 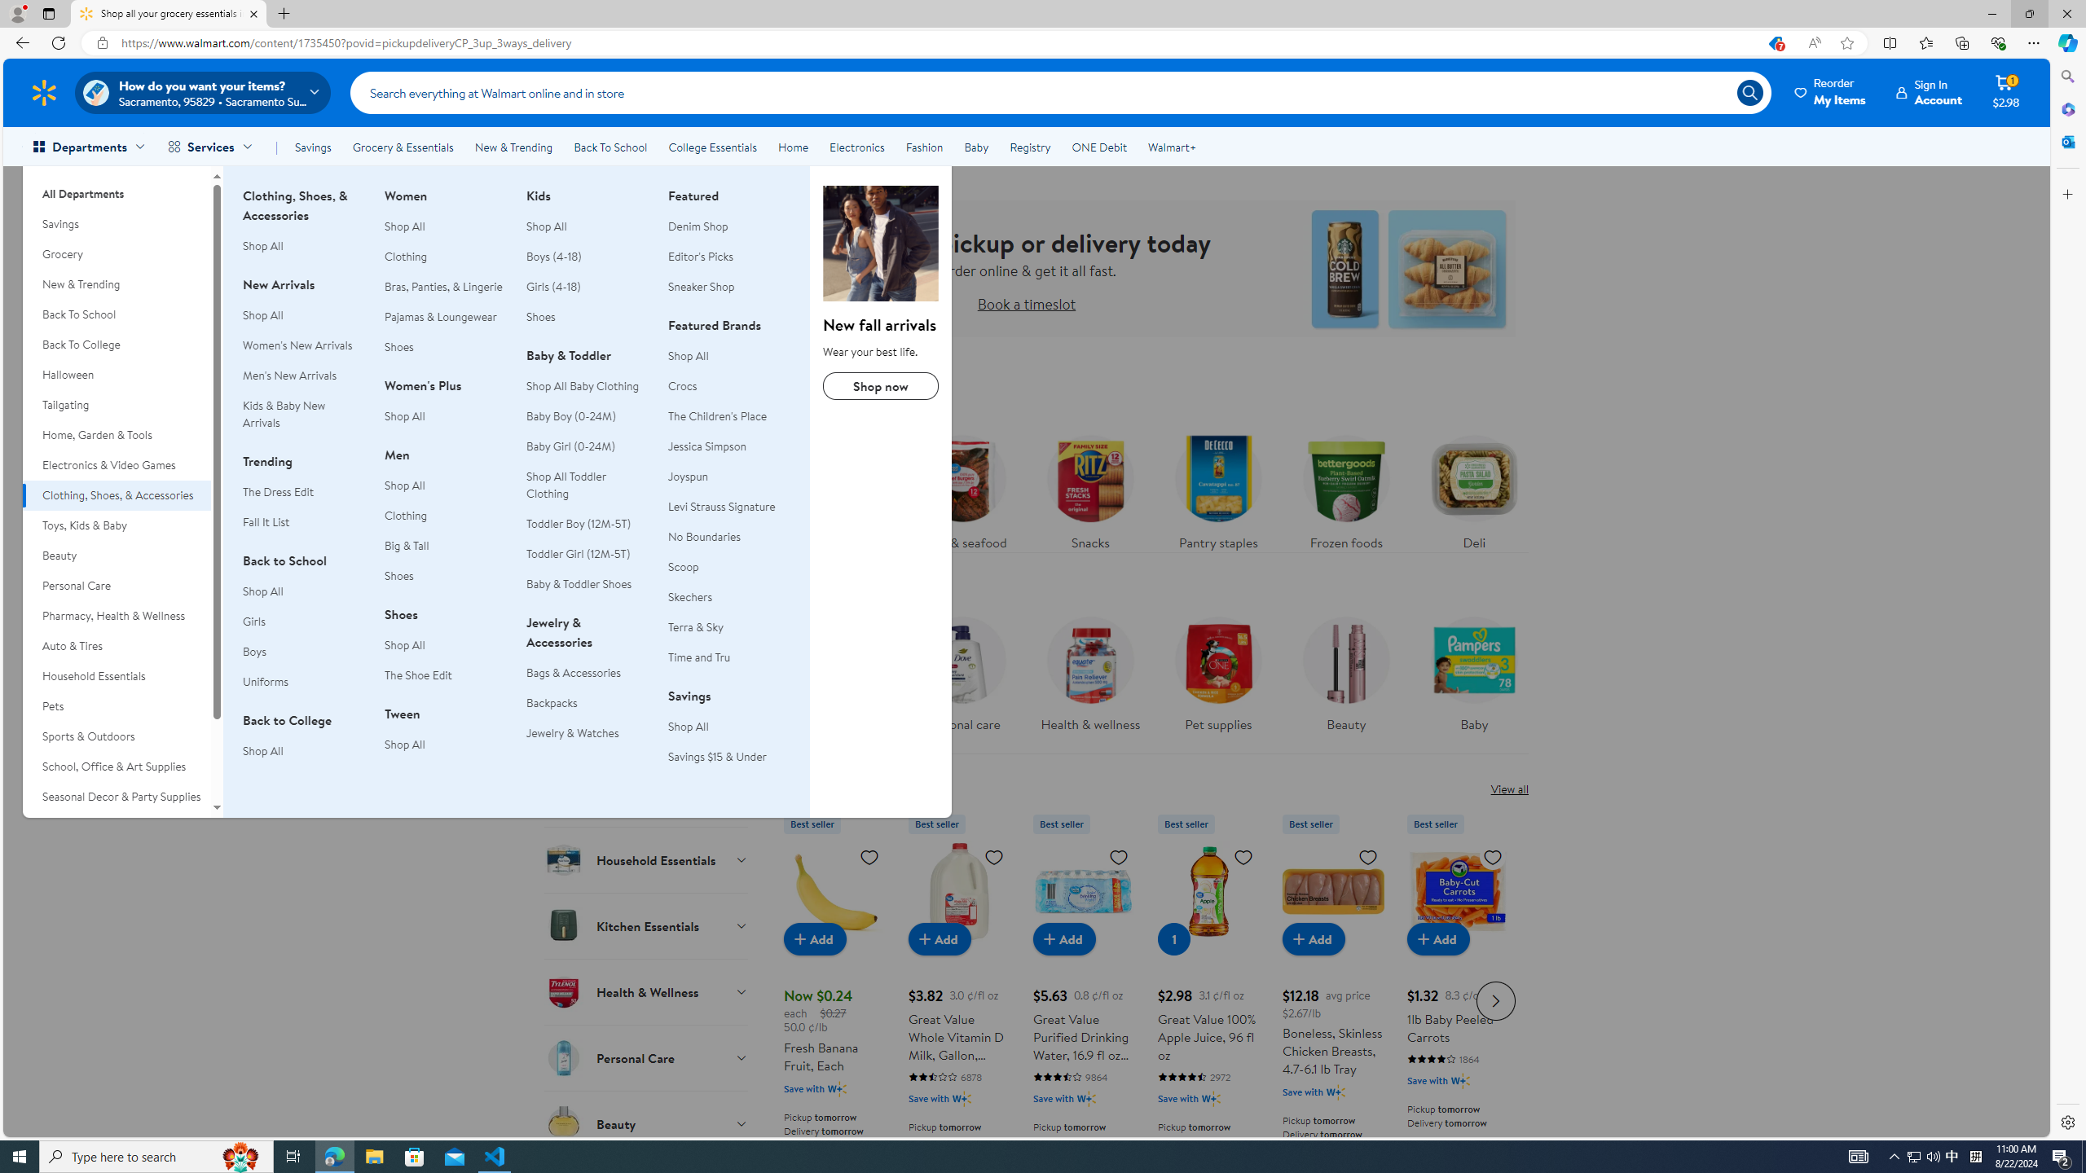 I want to click on Women's PlusShop All, so click(x=445, y=409).